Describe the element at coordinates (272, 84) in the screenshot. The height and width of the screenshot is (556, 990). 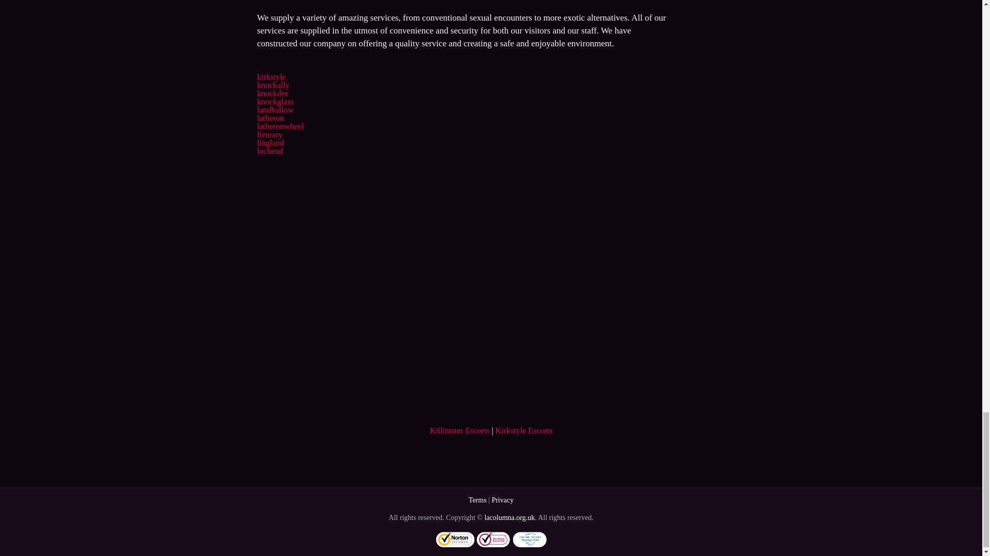
I see `knockally` at that location.